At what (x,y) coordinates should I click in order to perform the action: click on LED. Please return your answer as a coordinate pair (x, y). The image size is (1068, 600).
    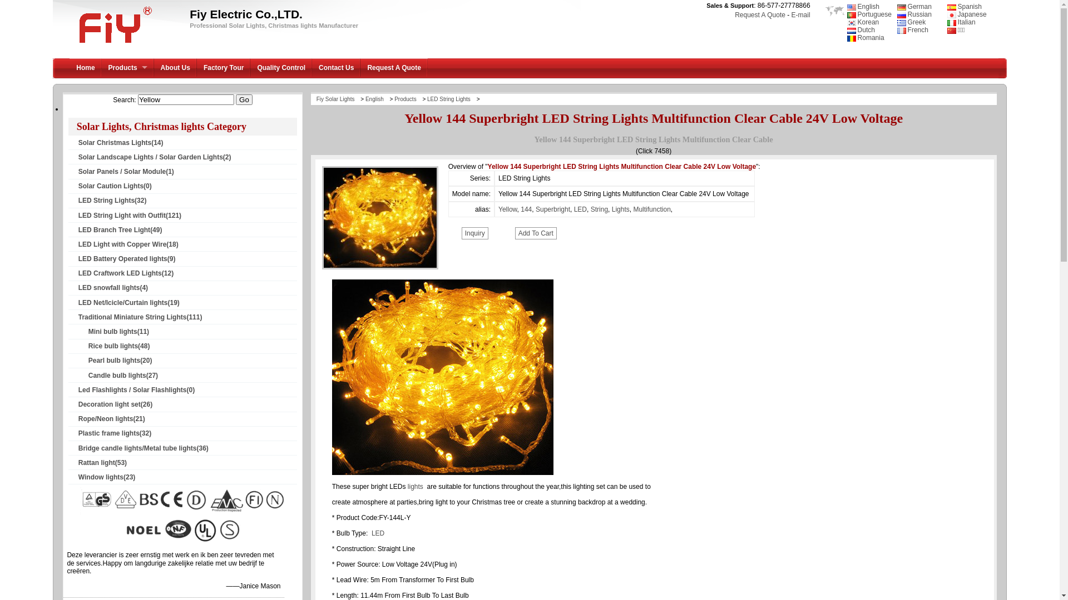
    Looking at the image, I should click on (378, 533).